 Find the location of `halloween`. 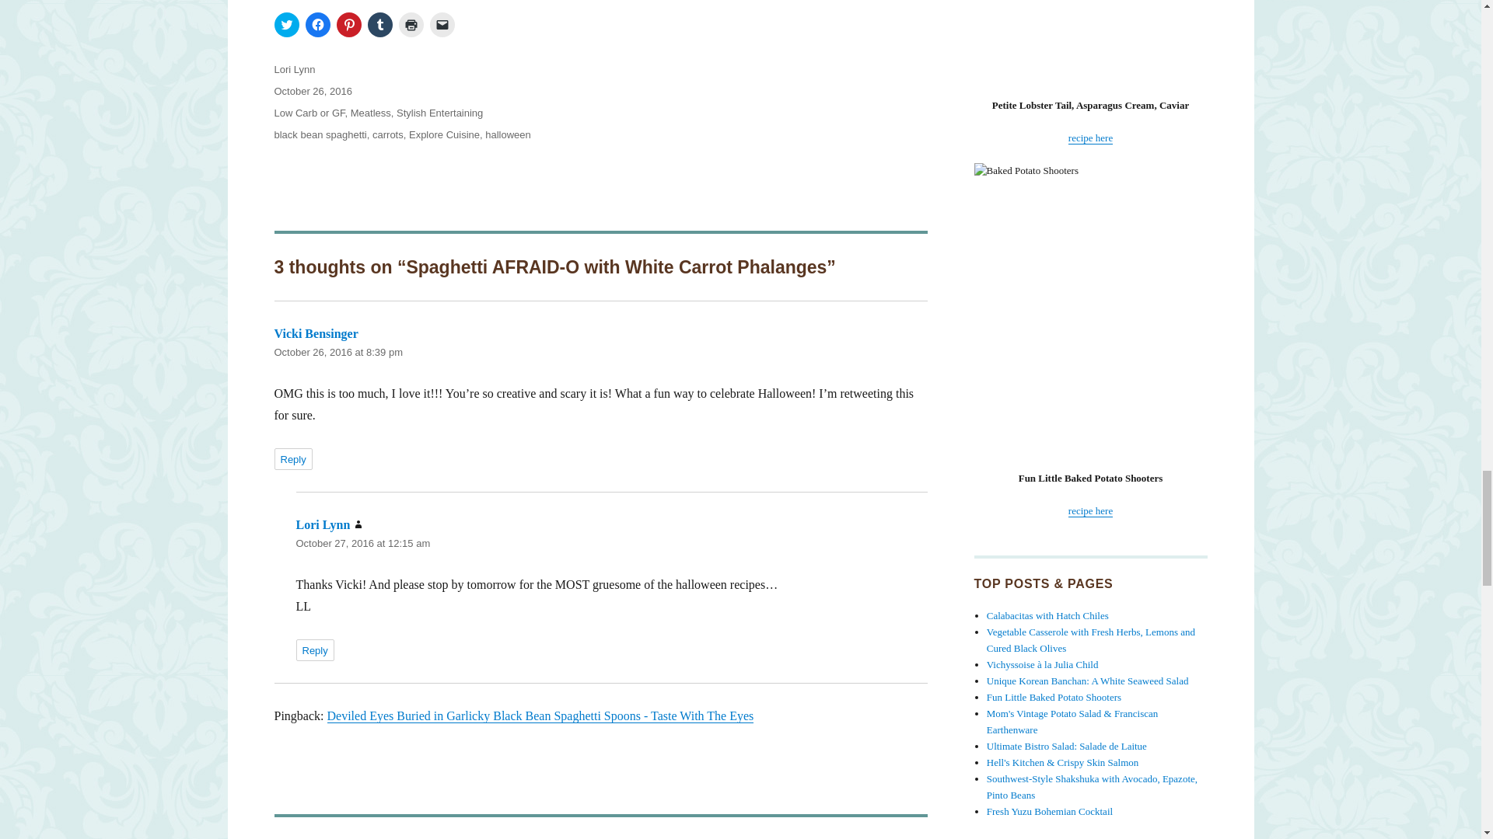

halloween is located at coordinates (509, 135).